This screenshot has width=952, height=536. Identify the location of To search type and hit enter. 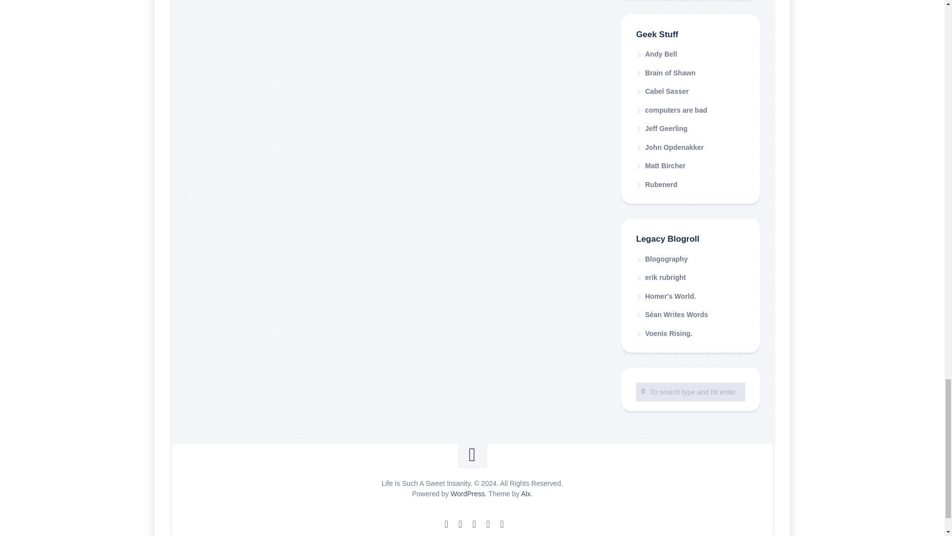
(690, 392).